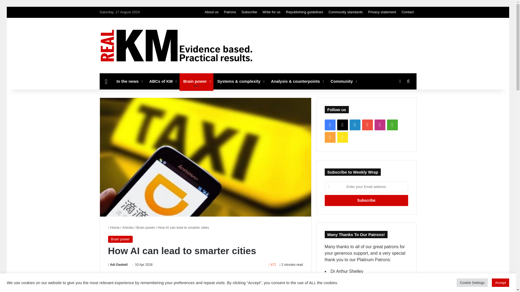  Describe the element at coordinates (129, 81) in the screenshot. I see `In the news` at that location.